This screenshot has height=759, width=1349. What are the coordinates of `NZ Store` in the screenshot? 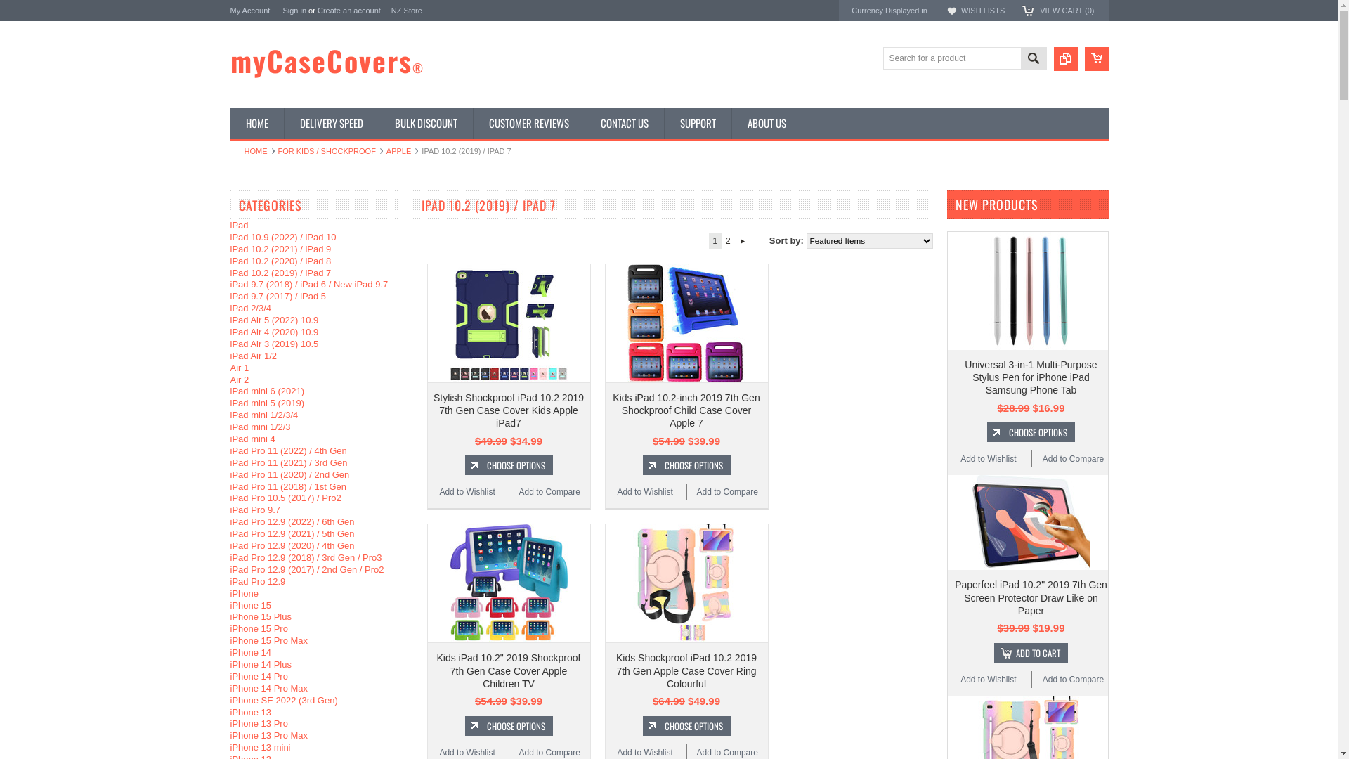 It's located at (407, 11).